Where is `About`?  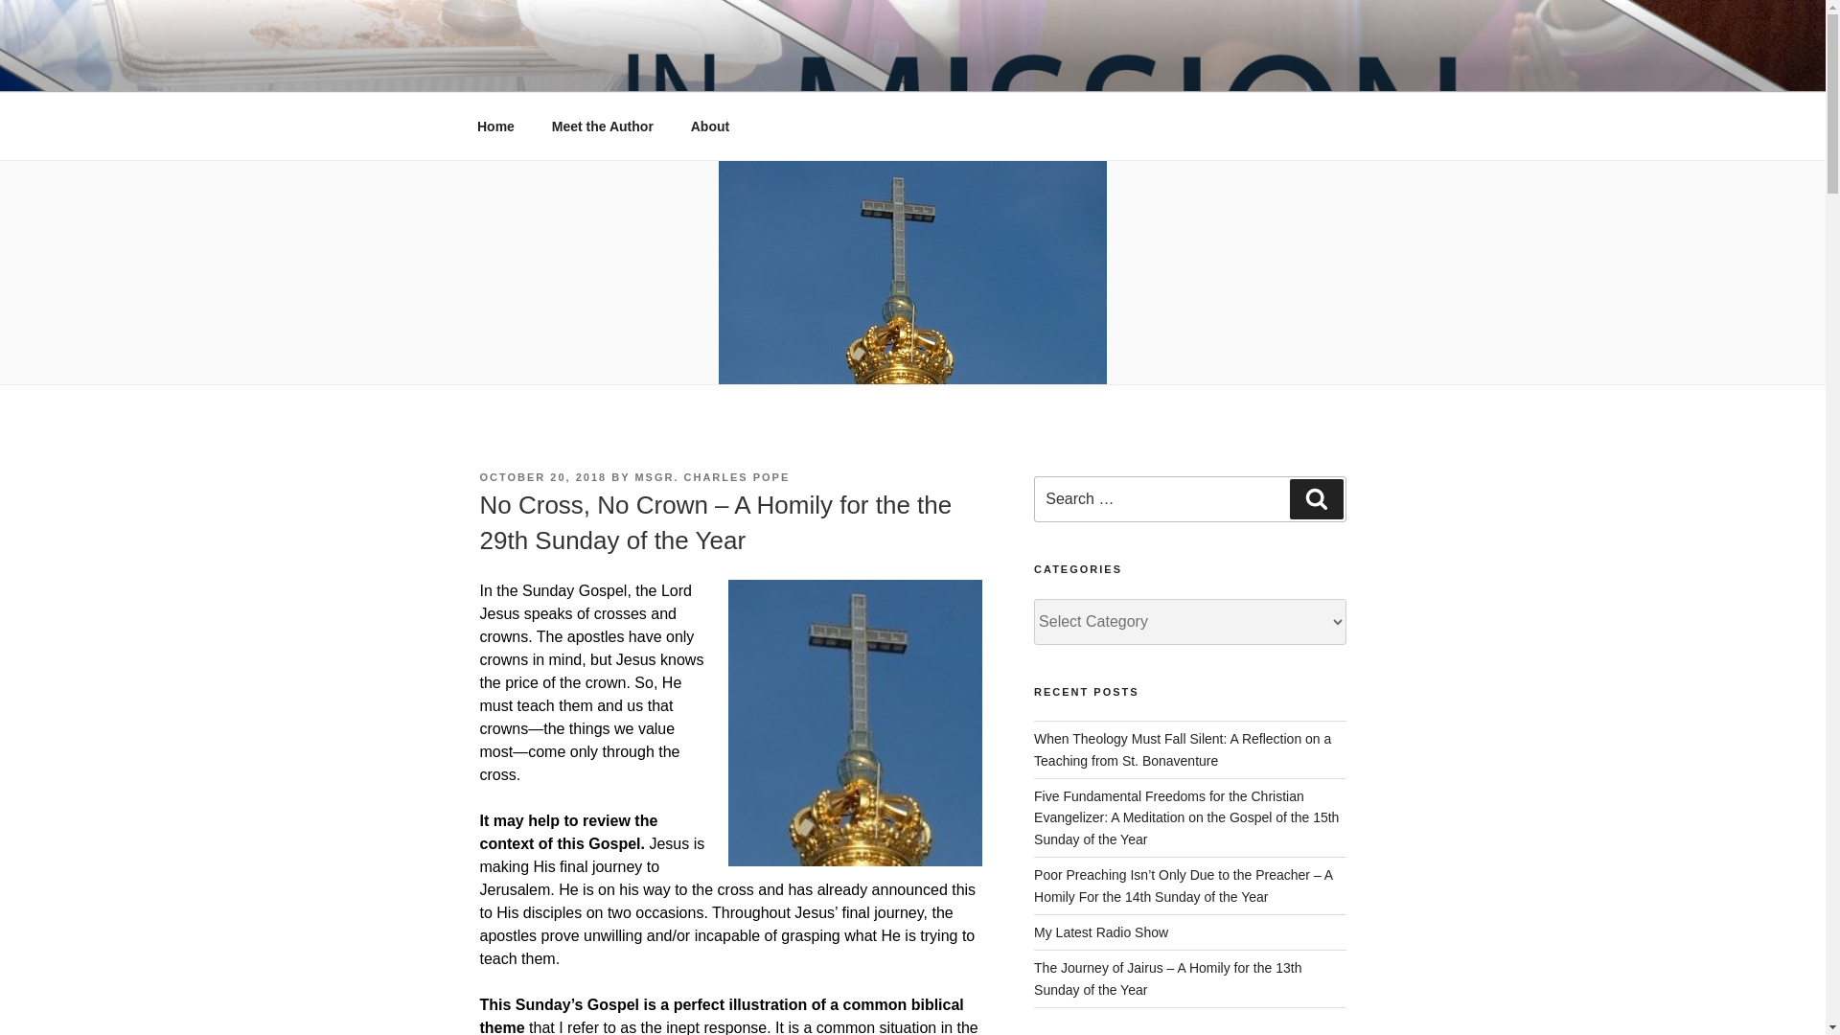
About is located at coordinates (709, 126).